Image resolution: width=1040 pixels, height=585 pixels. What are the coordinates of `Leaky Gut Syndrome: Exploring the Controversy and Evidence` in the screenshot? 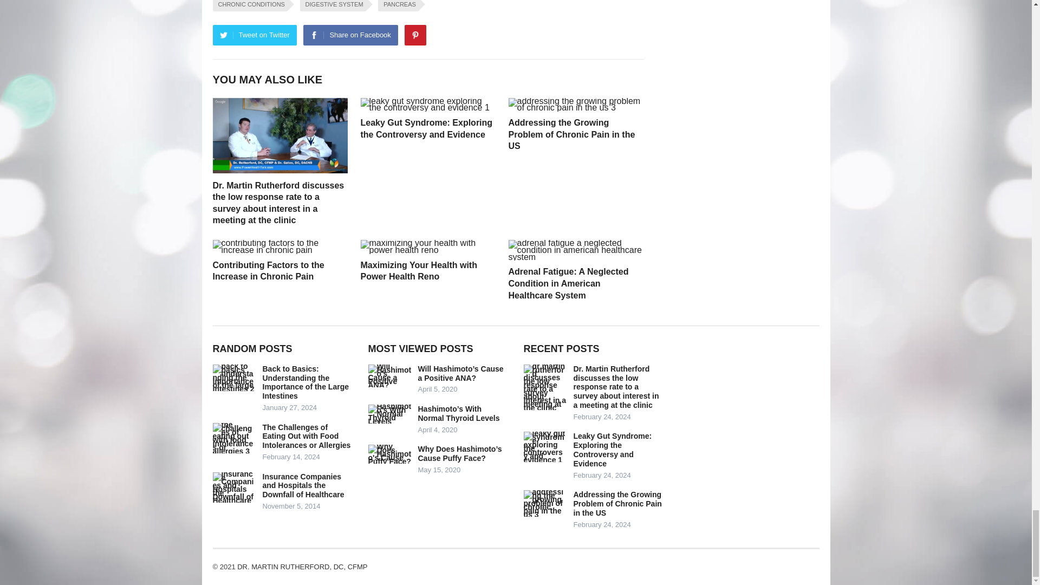 It's located at (427, 129).